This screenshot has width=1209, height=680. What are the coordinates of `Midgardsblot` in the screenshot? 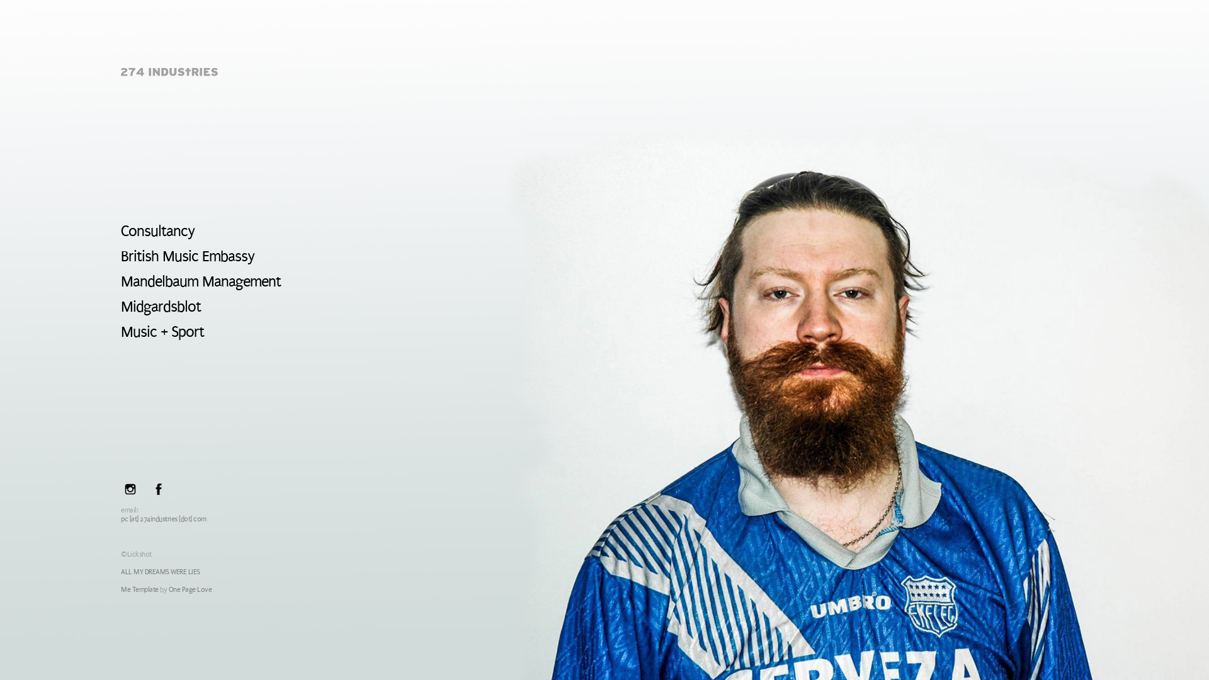 It's located at (161, 307).